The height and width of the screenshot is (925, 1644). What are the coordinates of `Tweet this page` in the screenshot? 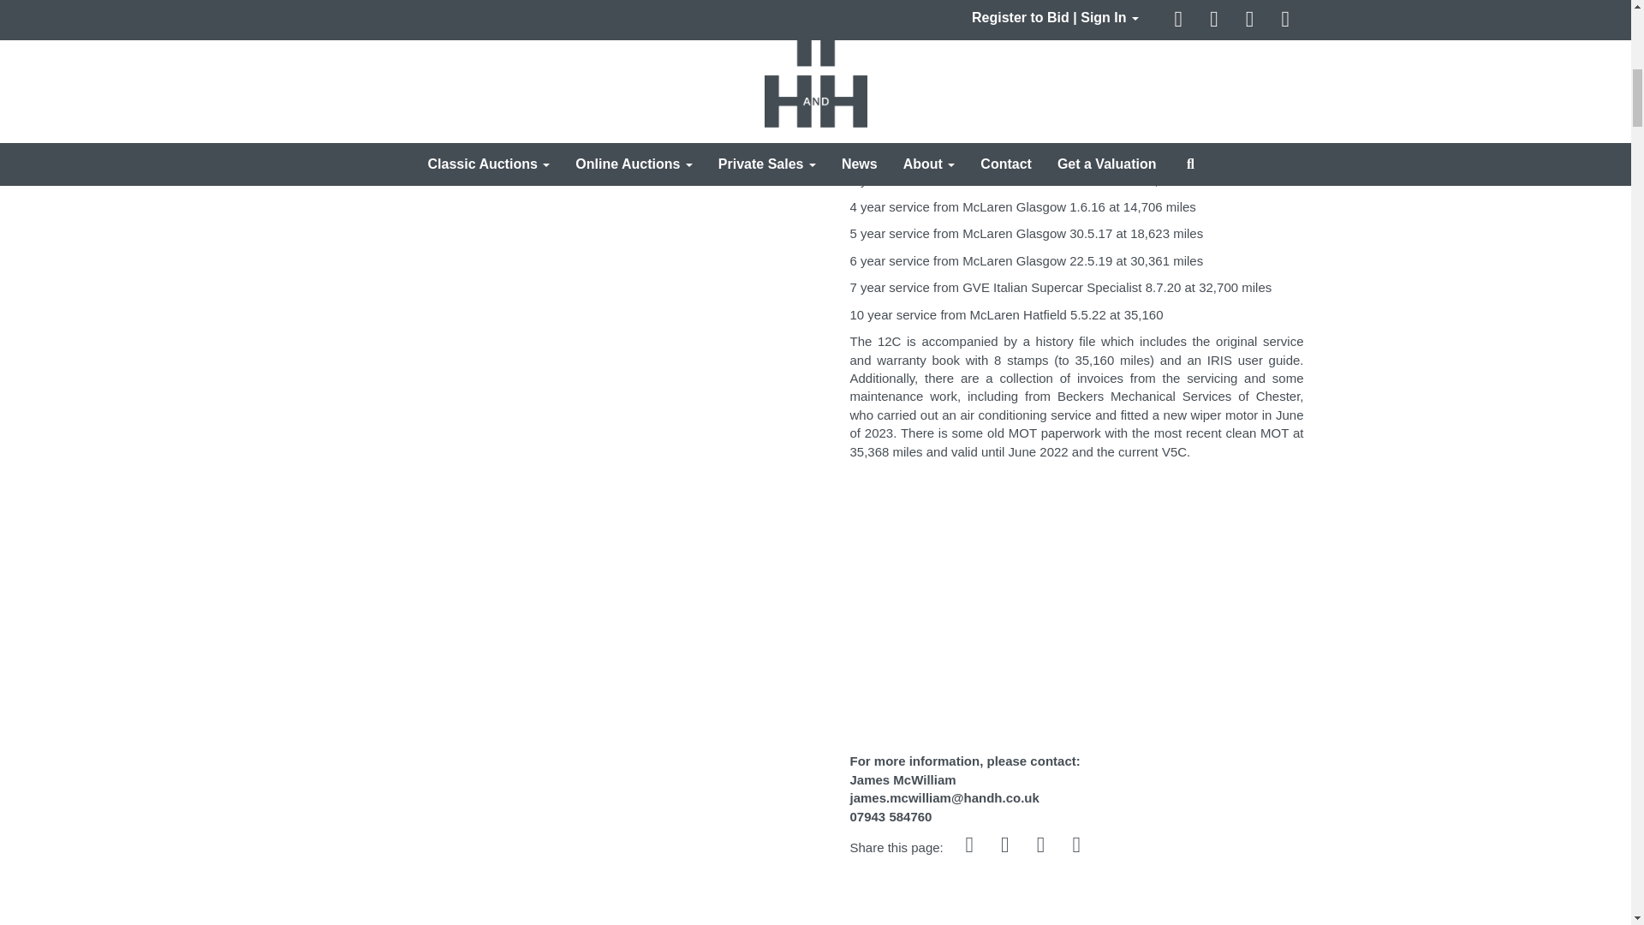 It's located at (1007, 846).